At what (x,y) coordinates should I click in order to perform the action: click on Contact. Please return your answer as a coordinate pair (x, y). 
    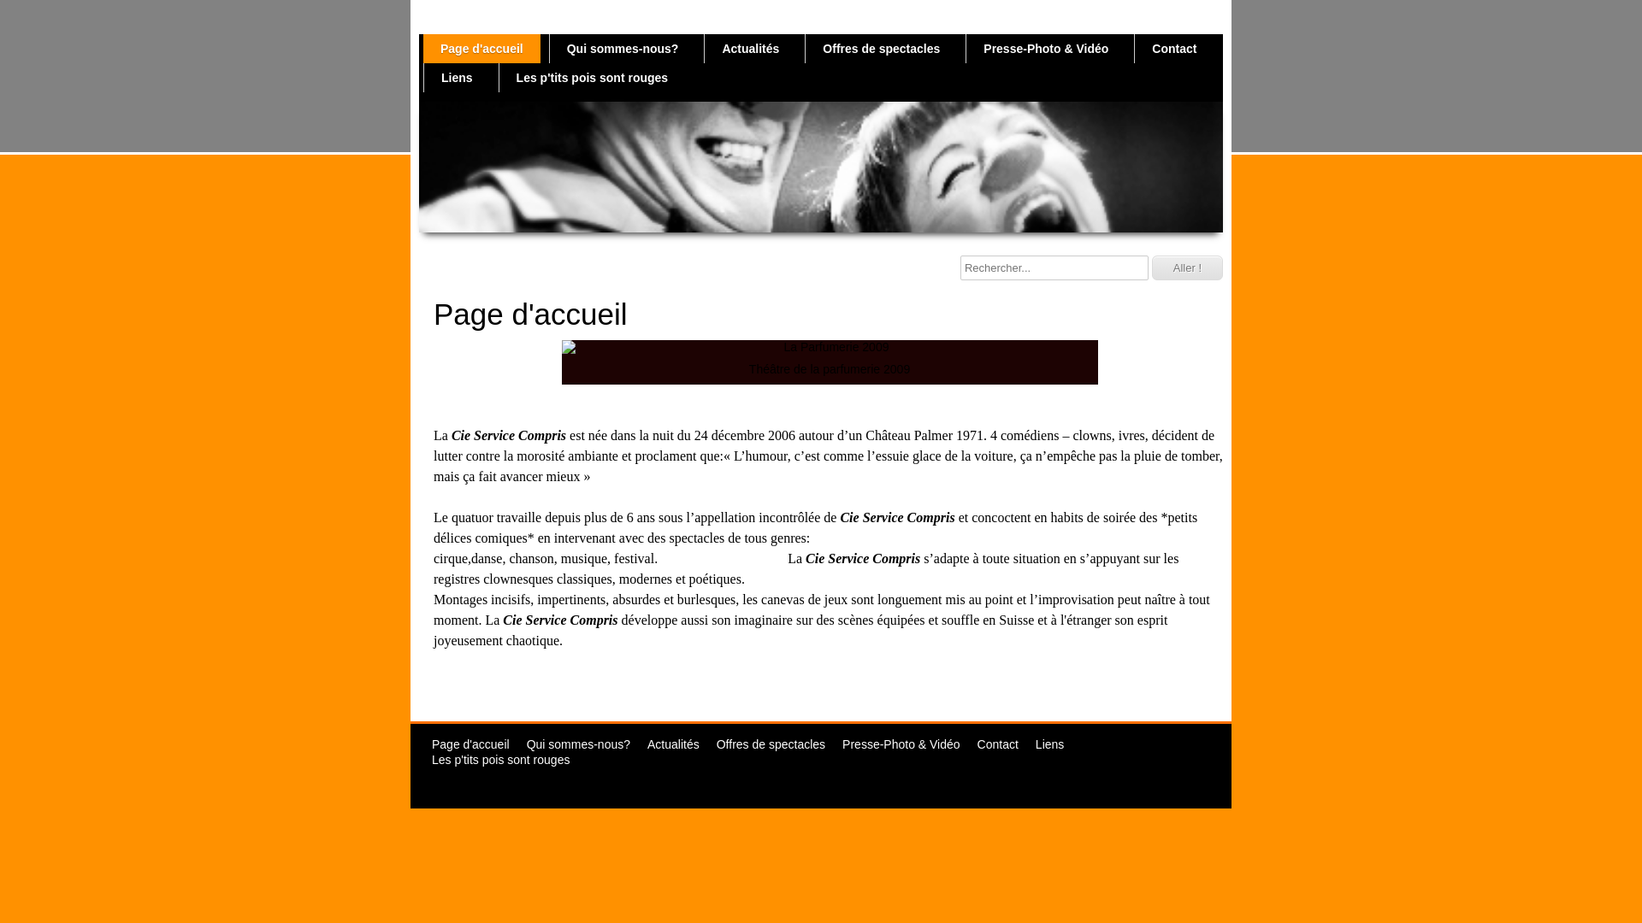
    Looking at the image, I should click on (1174, 49).